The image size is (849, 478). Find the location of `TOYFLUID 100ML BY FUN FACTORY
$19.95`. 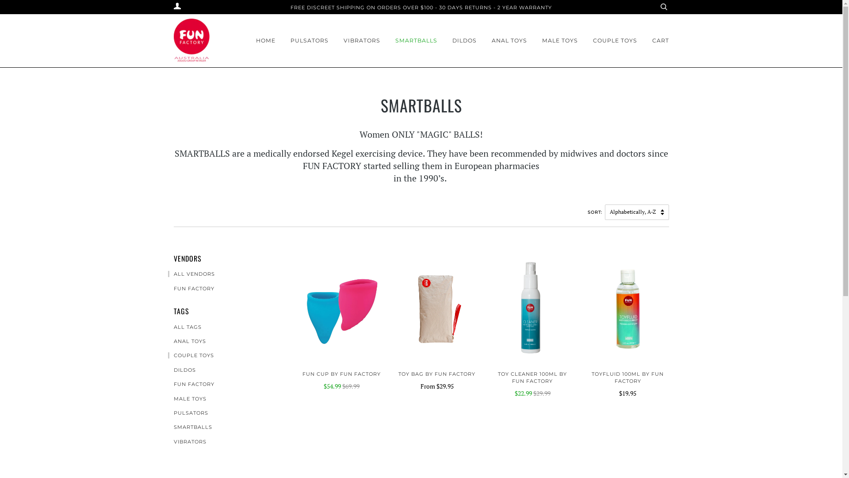

TOYFLUID 100ML BY FUN FACTORY
$19.95 is located at coordinates (628, 385).